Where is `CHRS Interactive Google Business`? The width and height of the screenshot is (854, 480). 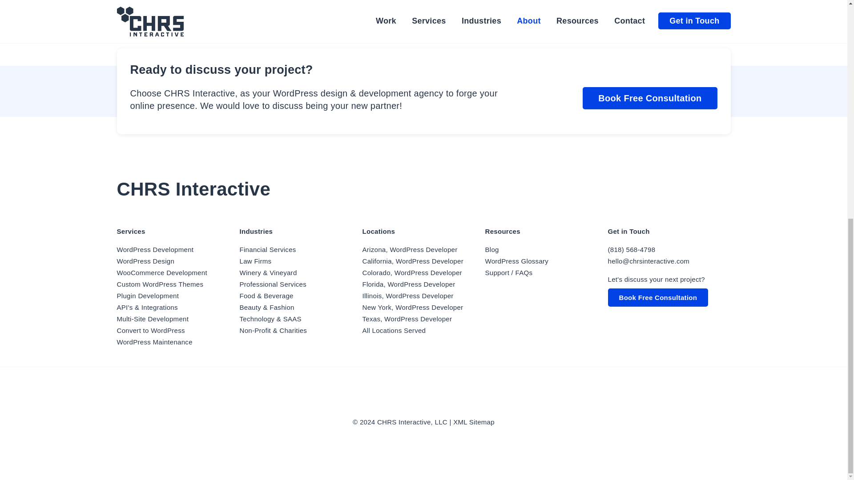
CHRS Interactive Google Business is located at coordinates (436, 400).